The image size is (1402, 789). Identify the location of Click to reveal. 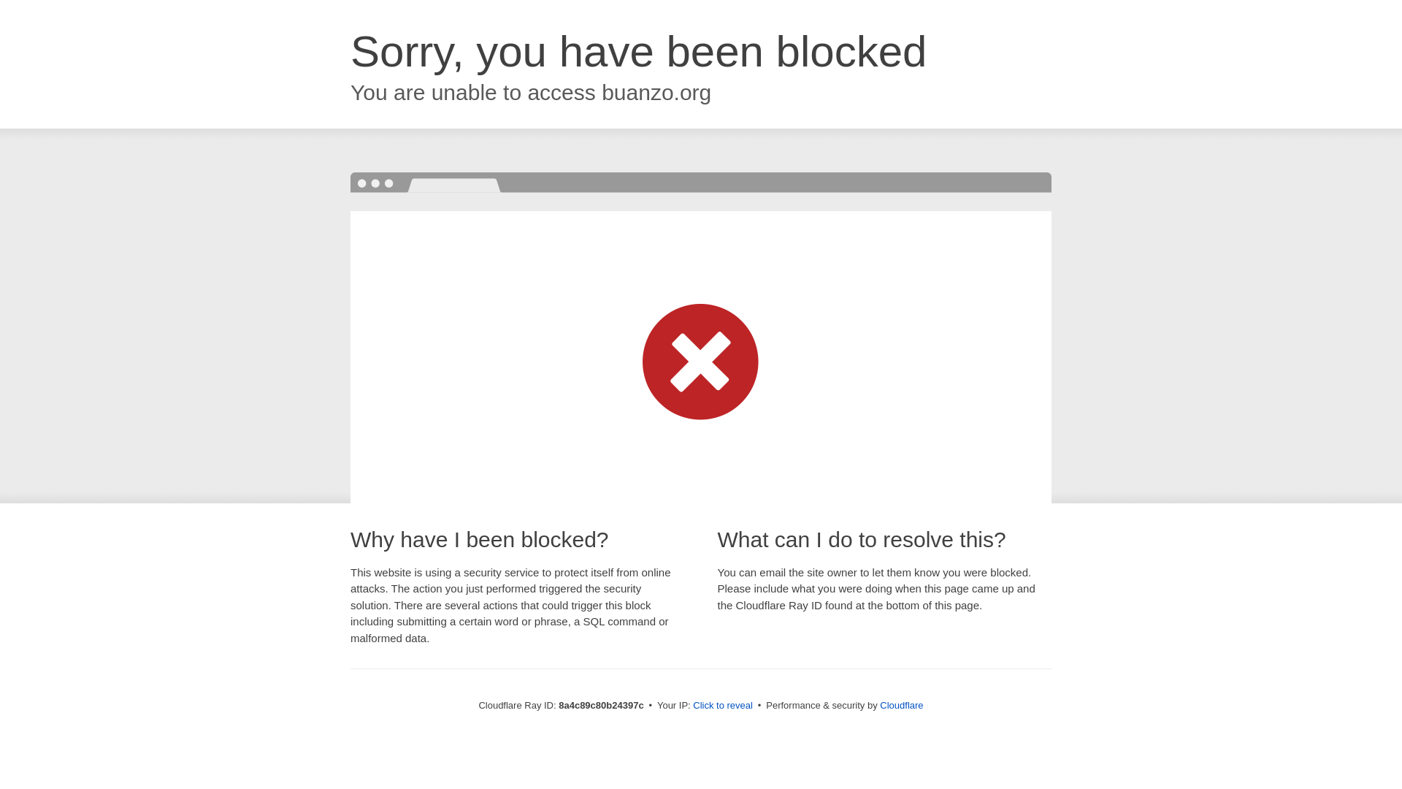
(723, 706).